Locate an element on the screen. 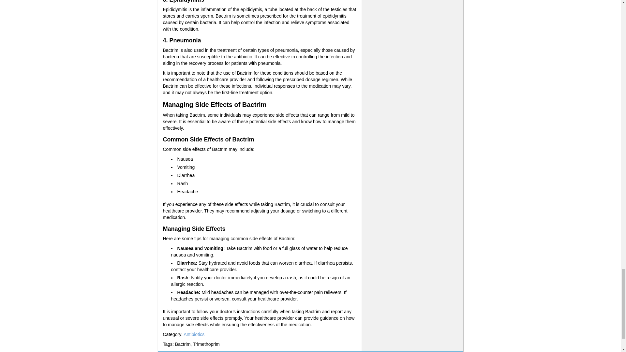 The height and width of the screenshot is (352, 626). Antibiotics is located at coordinates (194, 334).